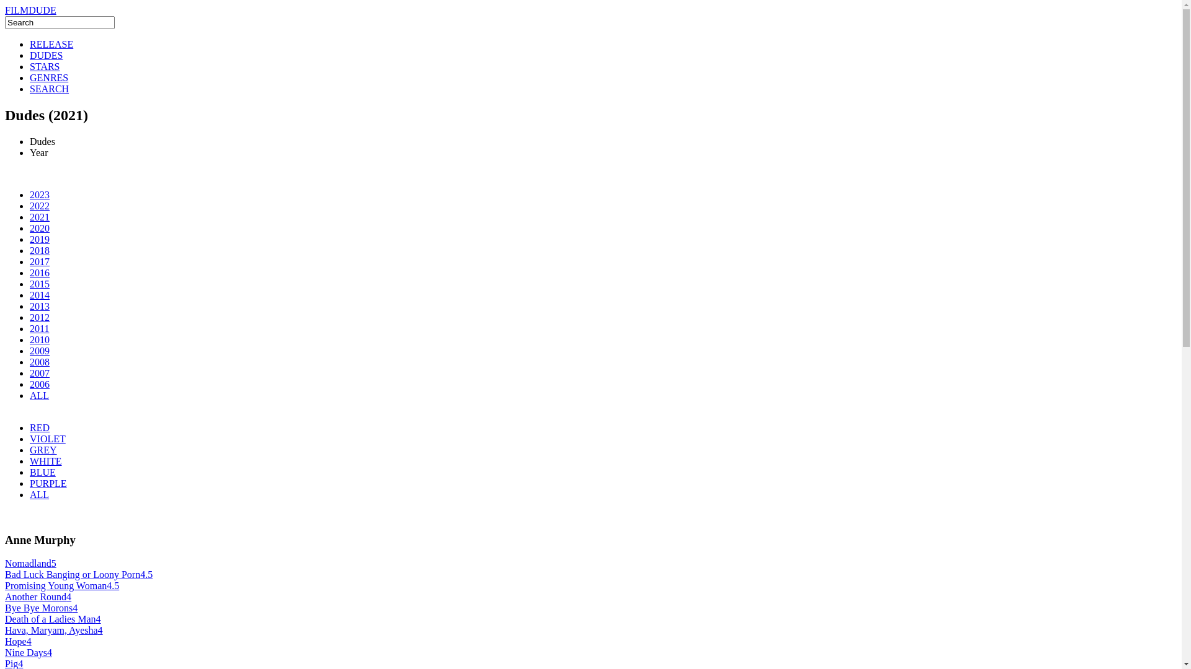 The height and width of the screenshot is (669, 1191). I want to click on Promising Young Woman4.5, so click(62, 586).